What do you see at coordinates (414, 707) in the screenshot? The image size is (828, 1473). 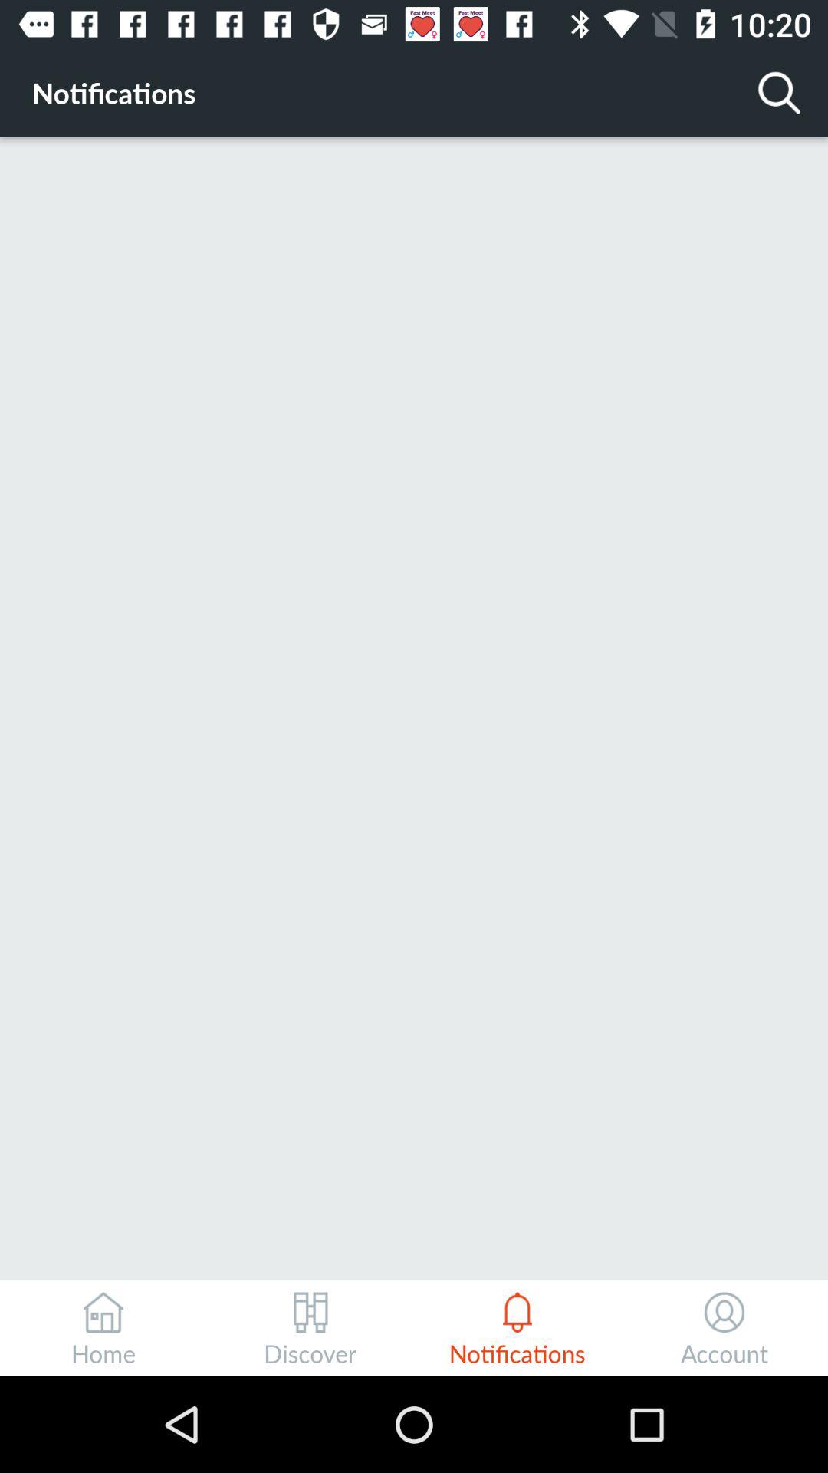 I see `select icon at the center` at bounding box center [414, 707].